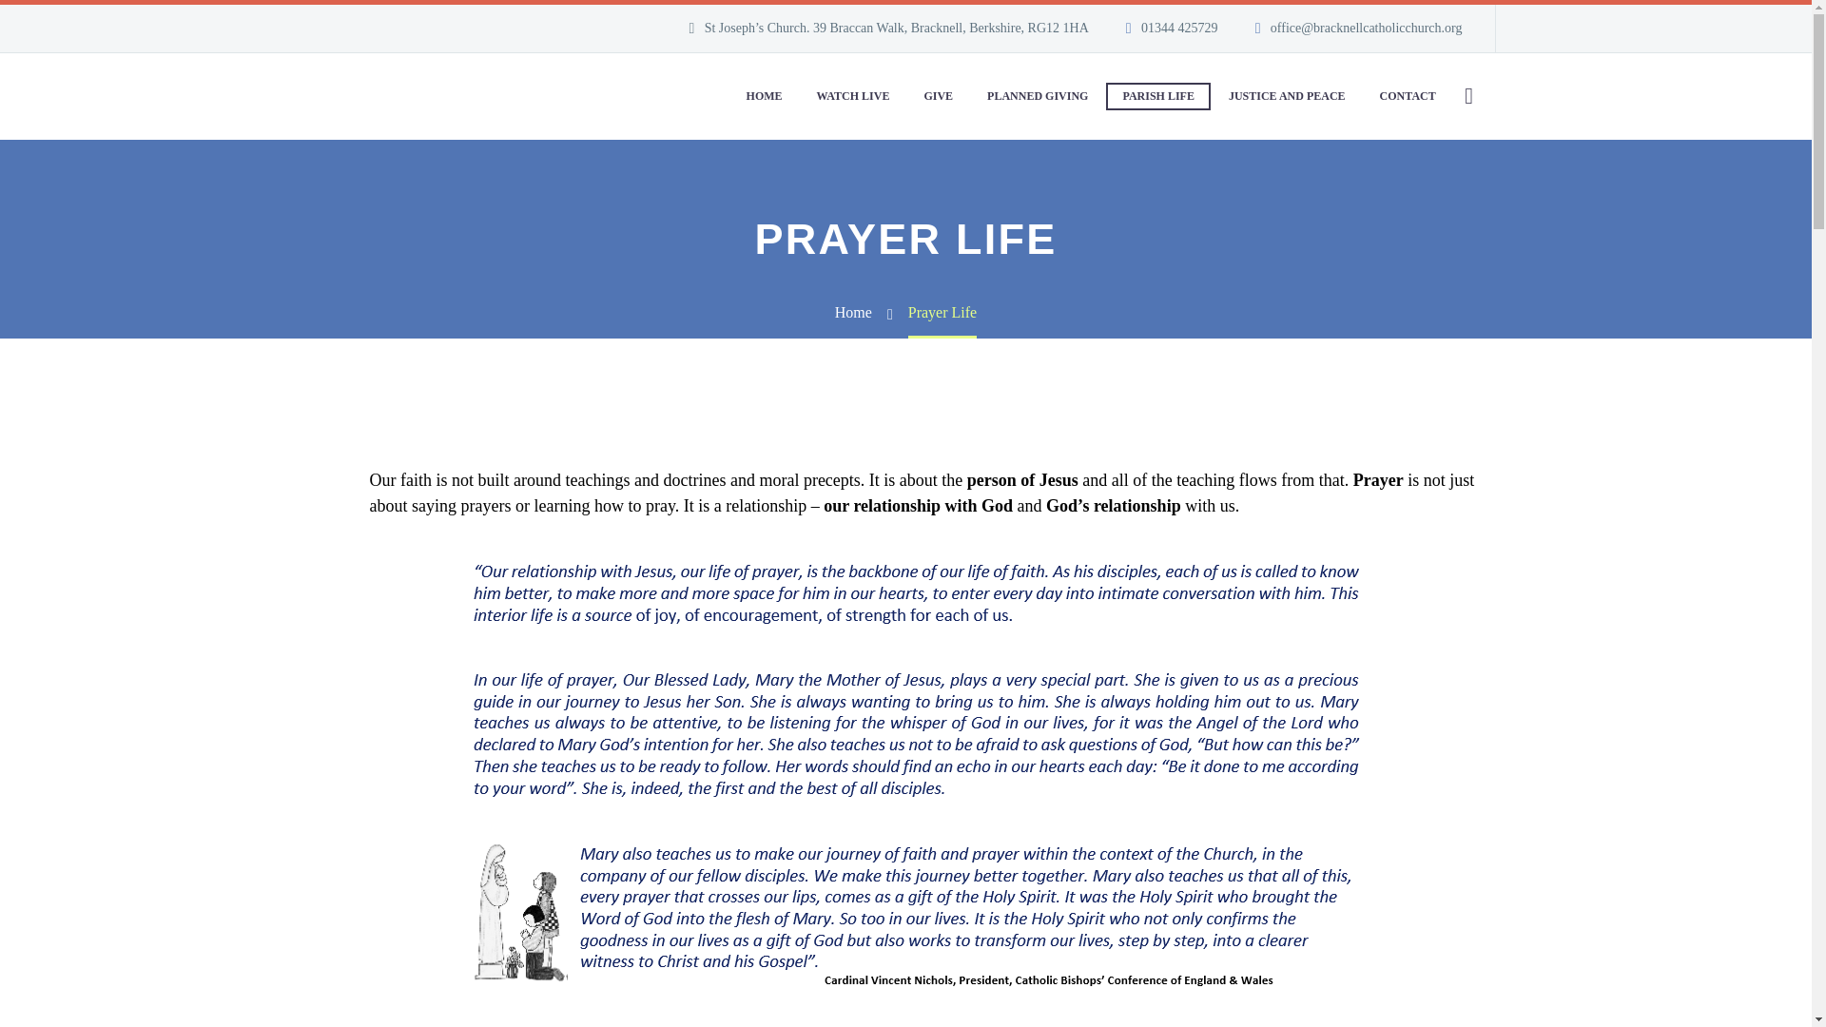  Describe the element at coordinates (853, 96) in the screenshot. I see `WATCH LIVE` at that location.